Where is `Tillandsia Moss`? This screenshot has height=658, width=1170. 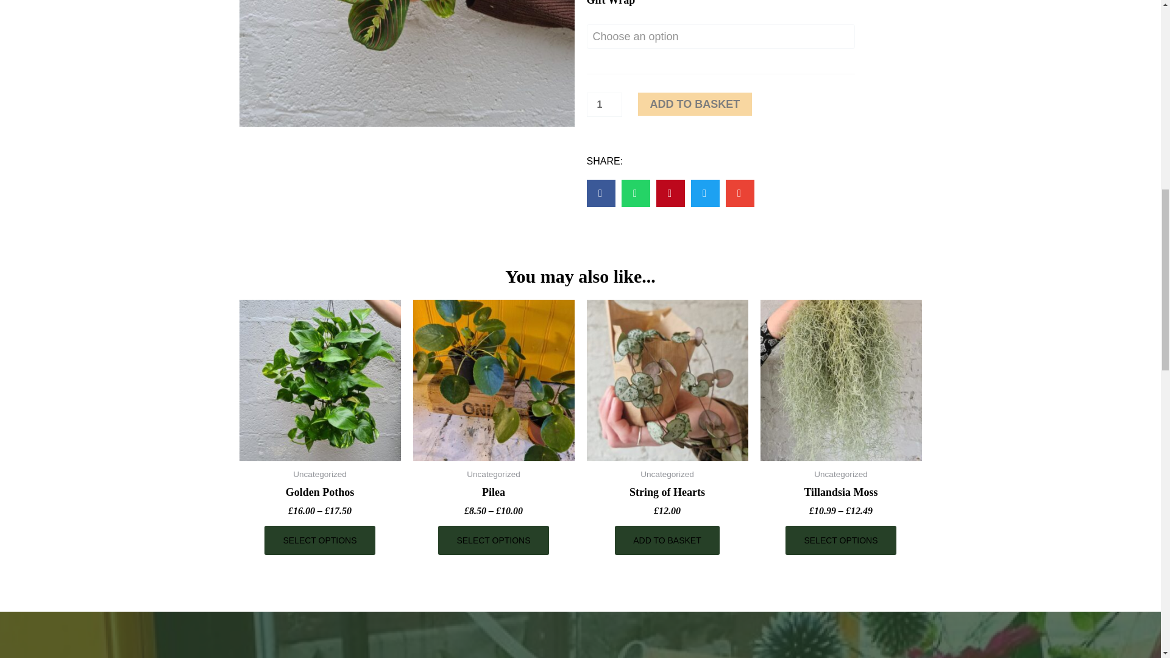
Tillandsia Moss is located at coordinates (841, 496).